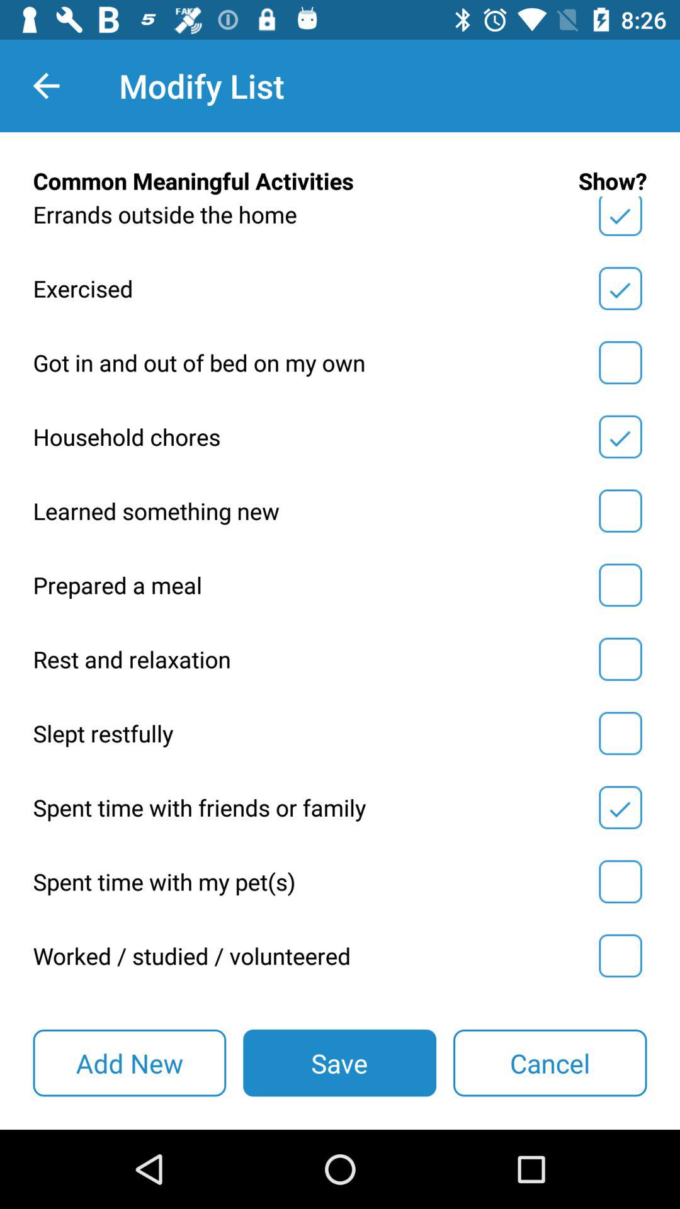  Describe the element at coordinates (620, 288) in the screenshot. I see `show section toggle` at that location.